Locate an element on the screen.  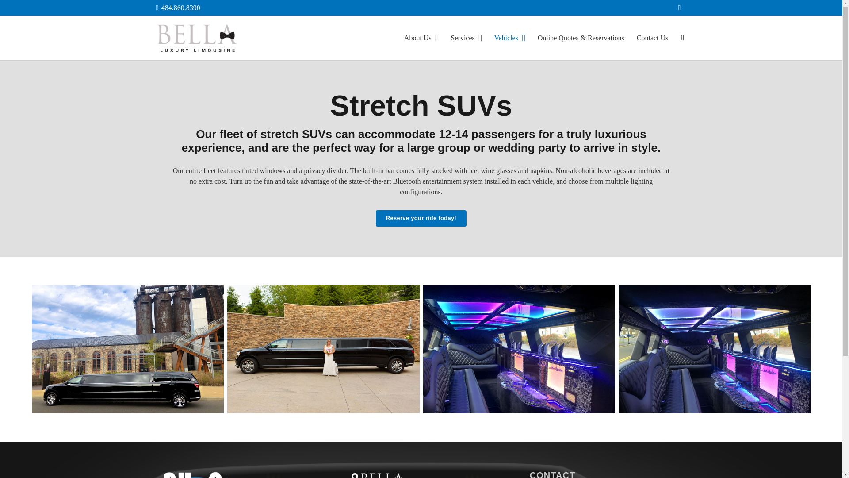
Bella Luxury Limo Stretch SUVs is located at coordinates (323, 349).